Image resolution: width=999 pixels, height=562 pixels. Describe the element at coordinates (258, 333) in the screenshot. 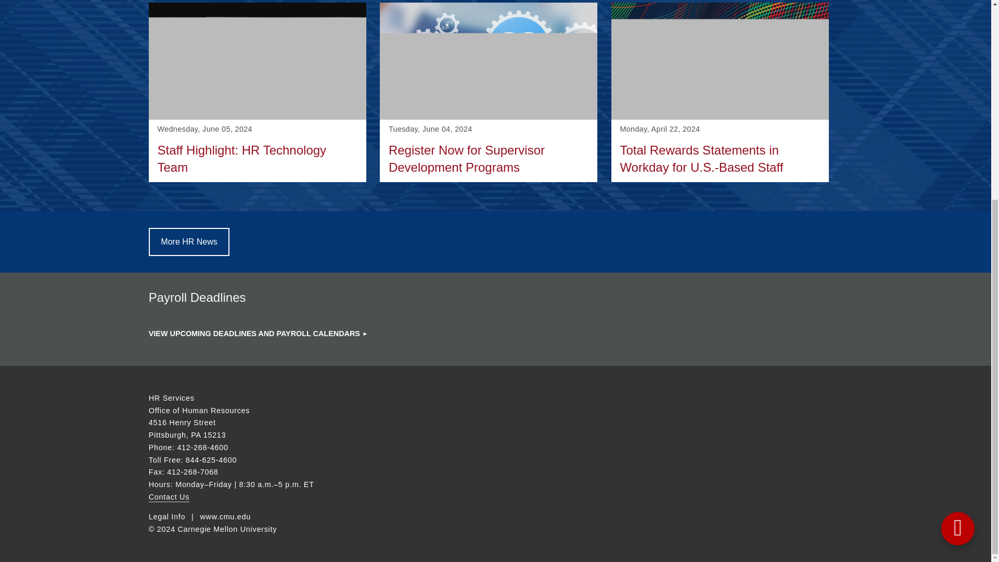

I see `Contact Us` at that location.